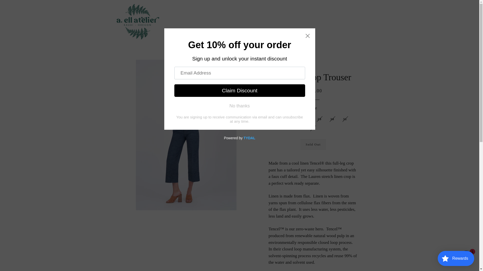 Image resolution: width=483 pixels, height=271 pixels. What do you see at coordinates (466, 259) in the screenshot?
I see `Shopify online store chat` at bounding box center [466, 259].